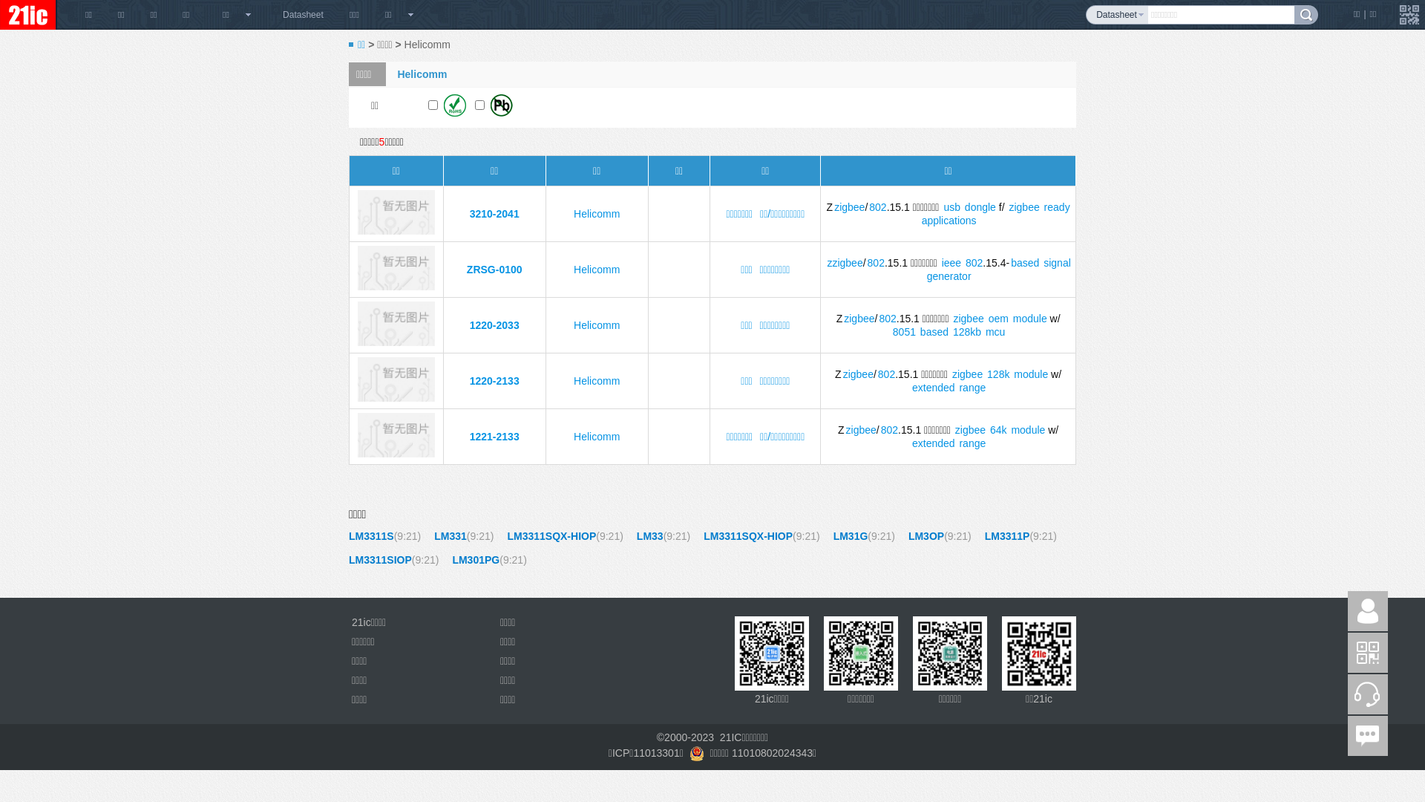  What do you see at coordinates (650, 536) in the screenshot?
I see `LM33` at bounding box center [650, 536].